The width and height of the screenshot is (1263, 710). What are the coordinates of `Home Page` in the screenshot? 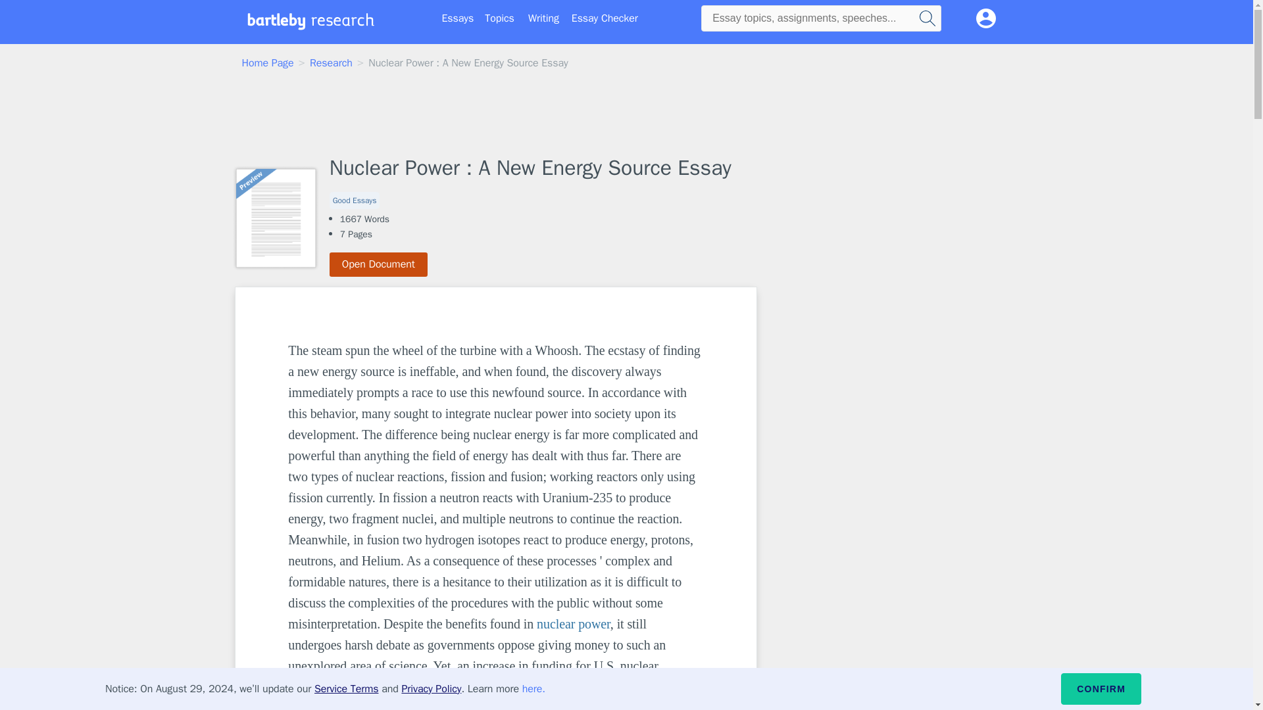 It's located at (268, 63).